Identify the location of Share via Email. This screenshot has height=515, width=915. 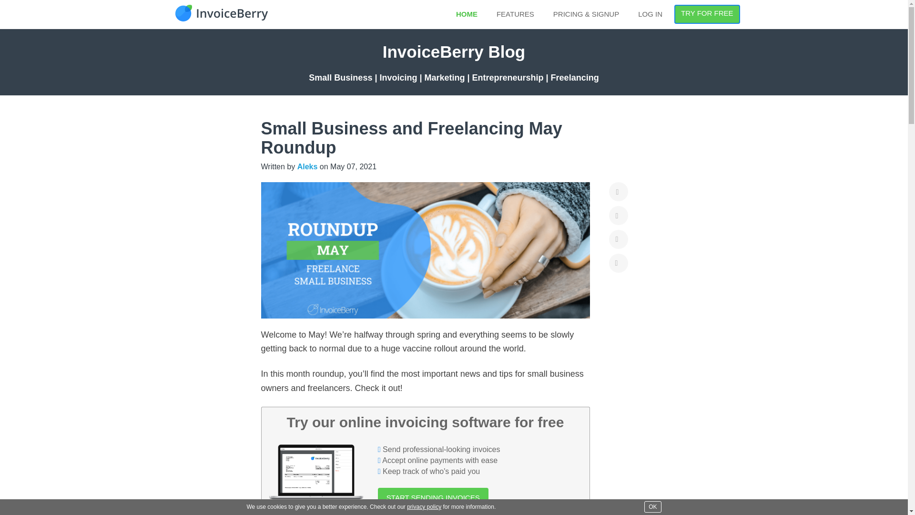
(619, 263).